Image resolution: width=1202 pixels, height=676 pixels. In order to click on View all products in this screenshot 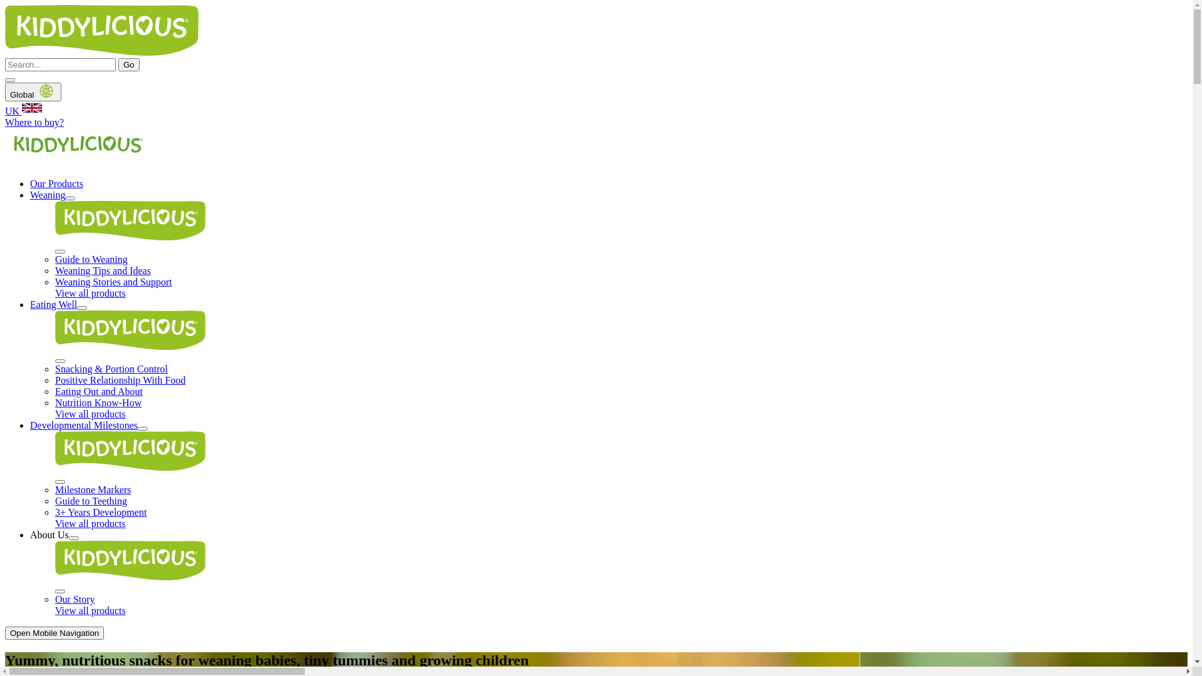, I will do `click(90, 523)`.